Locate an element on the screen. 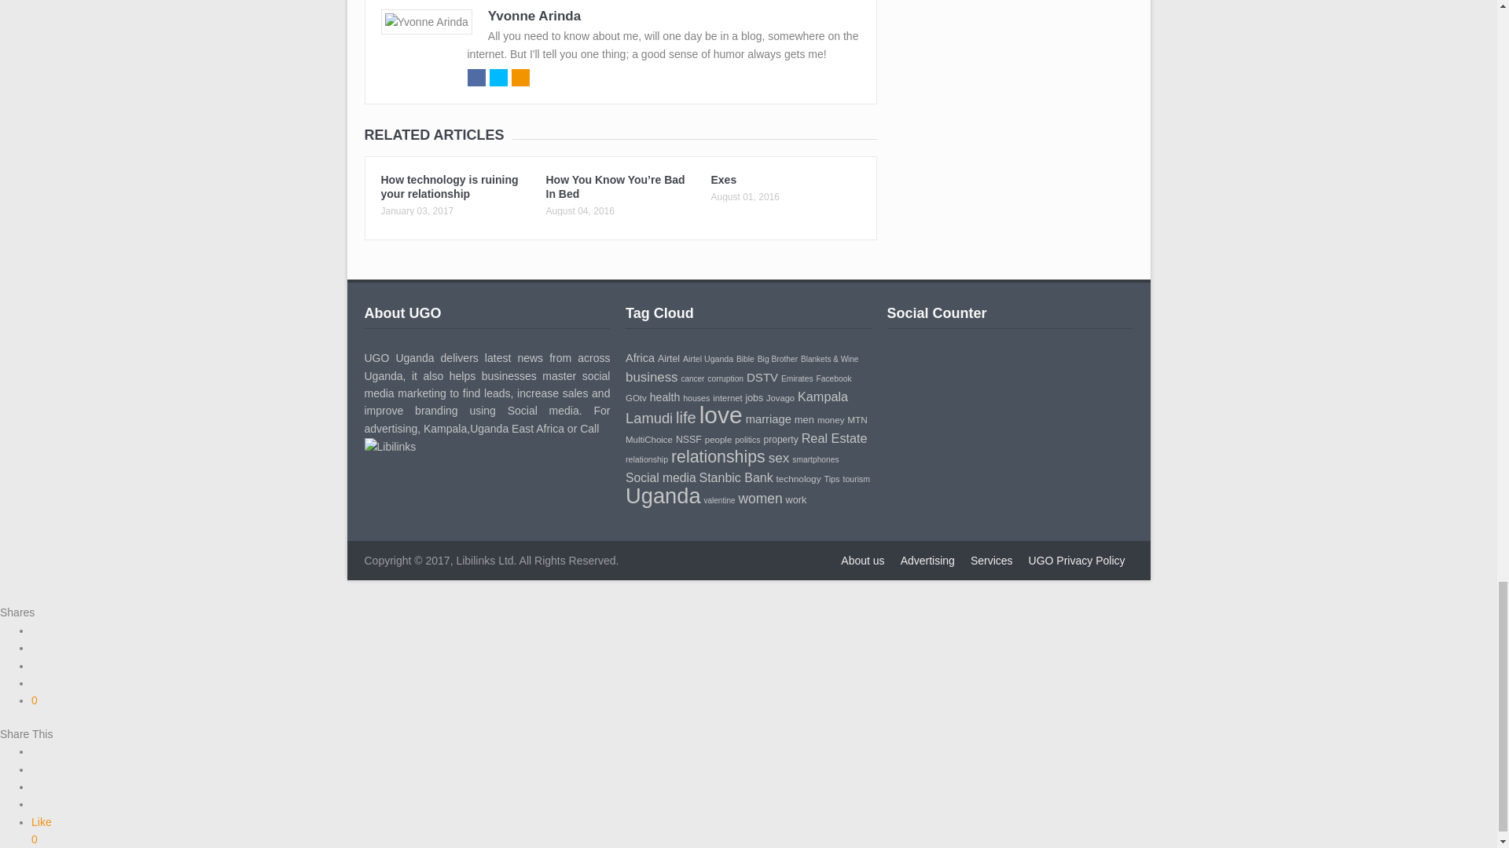 The width and height of the screenshot is (1509, 848). 10 topics is located at coordinates (725, 378).